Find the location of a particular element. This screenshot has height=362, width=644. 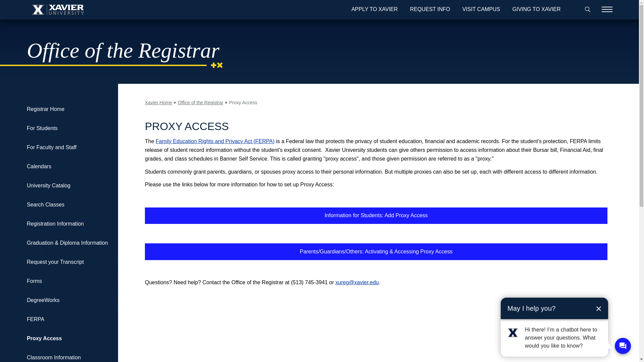

OPEN SEARCH DIALOG is located at coordinates (586, 10).